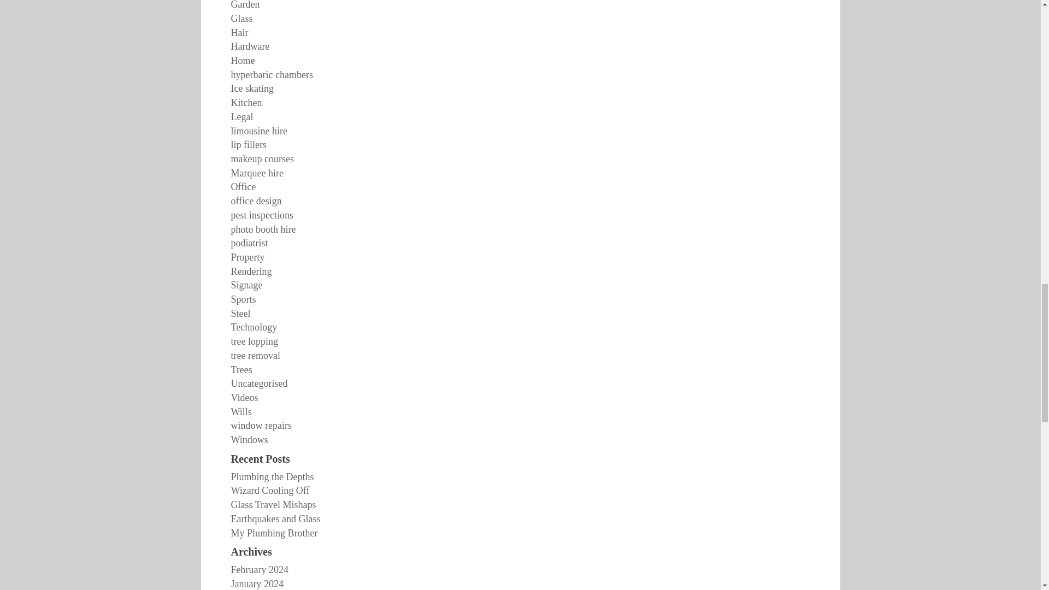  Describe the element at coordinates (272, 74) in the screenshot. I see `hyperbaric chambers` at that location.